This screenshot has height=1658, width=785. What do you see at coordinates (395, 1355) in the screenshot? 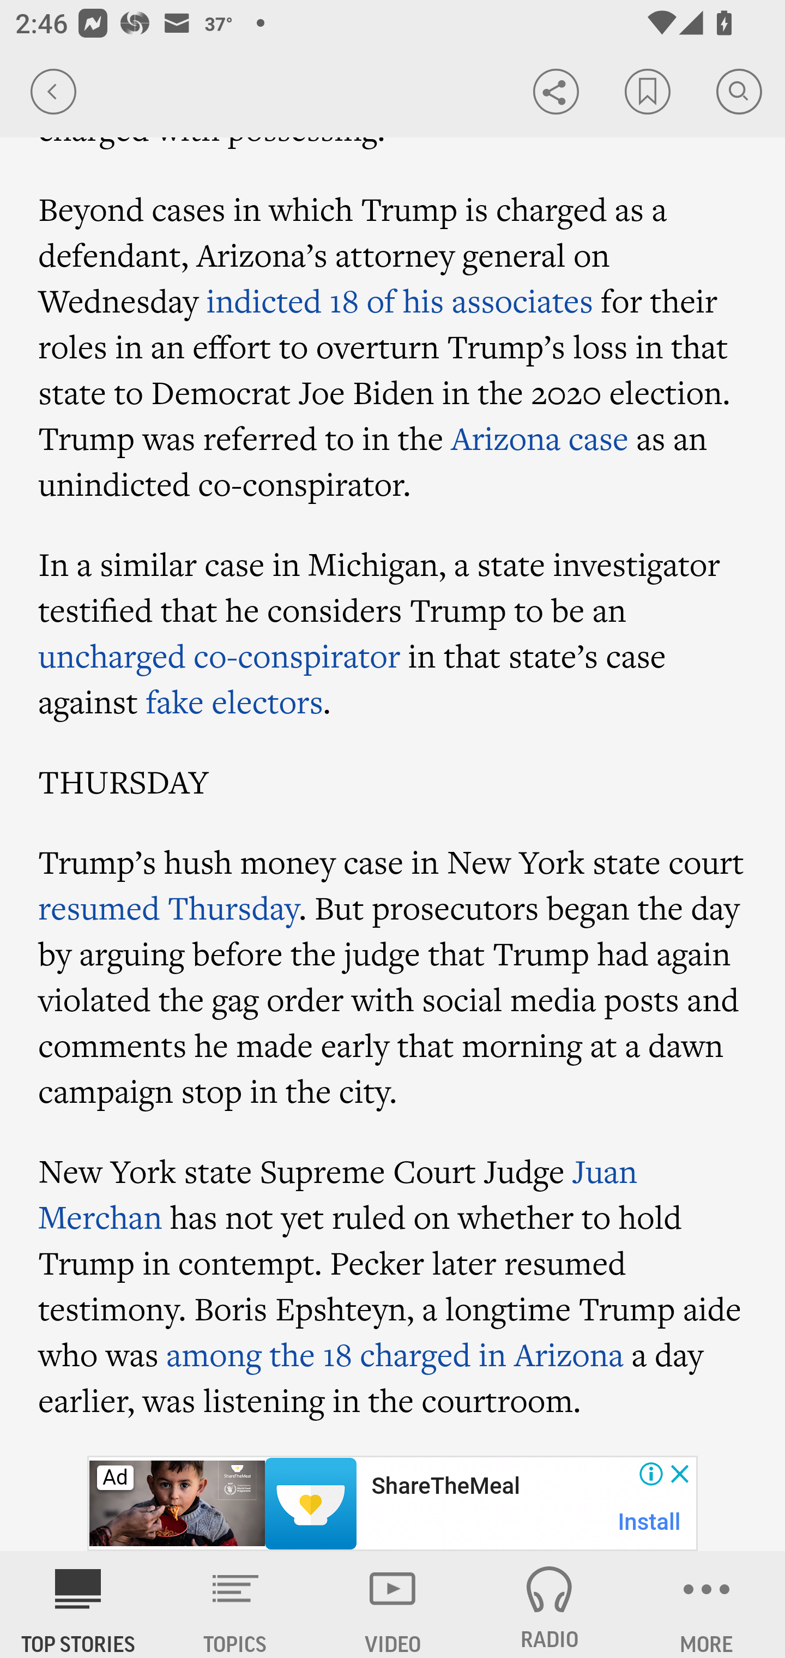
I see `among the 18 charged in Arizona` at bounding box center [395, 1355].